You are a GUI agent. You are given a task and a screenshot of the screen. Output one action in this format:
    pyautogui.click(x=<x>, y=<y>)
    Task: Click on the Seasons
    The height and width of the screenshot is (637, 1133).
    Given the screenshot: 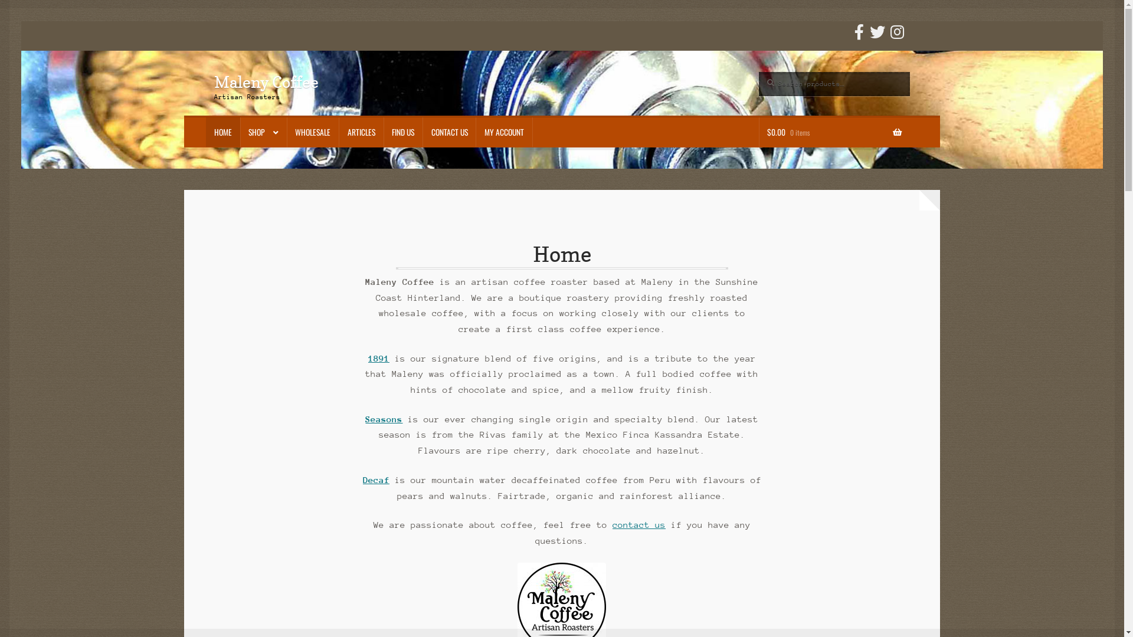 What is the action you would take?
    pyautogui.click(x=384, y=419)
    